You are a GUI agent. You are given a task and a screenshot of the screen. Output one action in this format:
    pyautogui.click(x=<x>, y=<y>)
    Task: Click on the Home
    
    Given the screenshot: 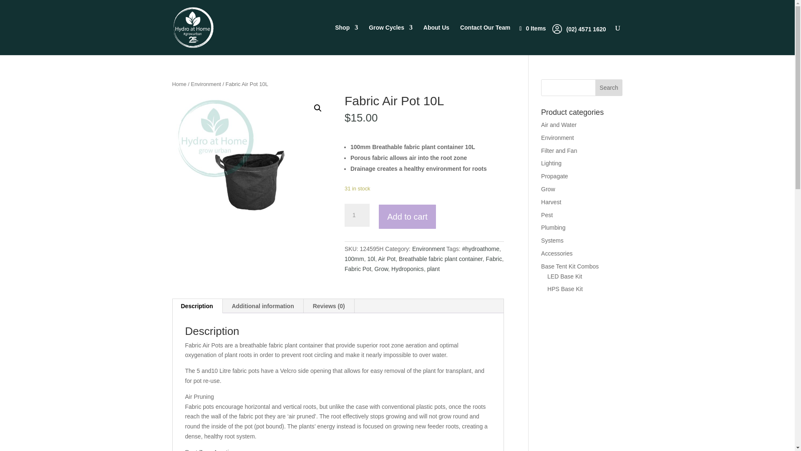 What is the action you would take?
    pyautogui.click(x=179, y=84)
    